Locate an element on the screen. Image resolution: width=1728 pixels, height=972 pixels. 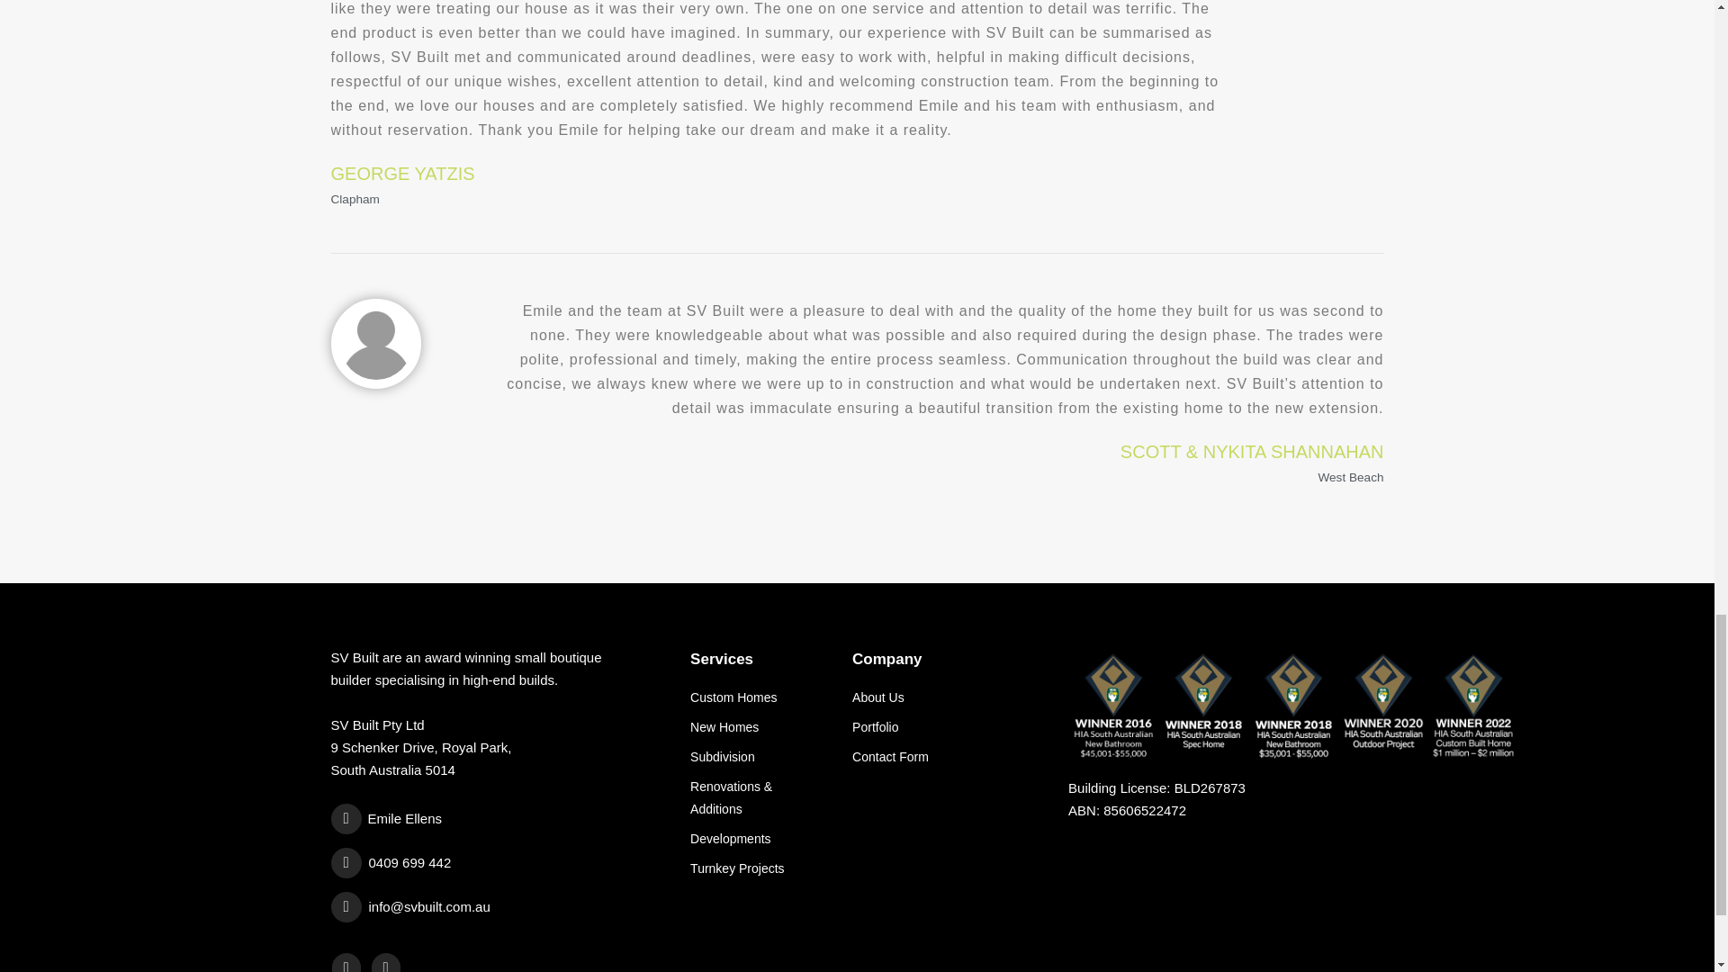
Portfolio is located at coordinates (947, 727).